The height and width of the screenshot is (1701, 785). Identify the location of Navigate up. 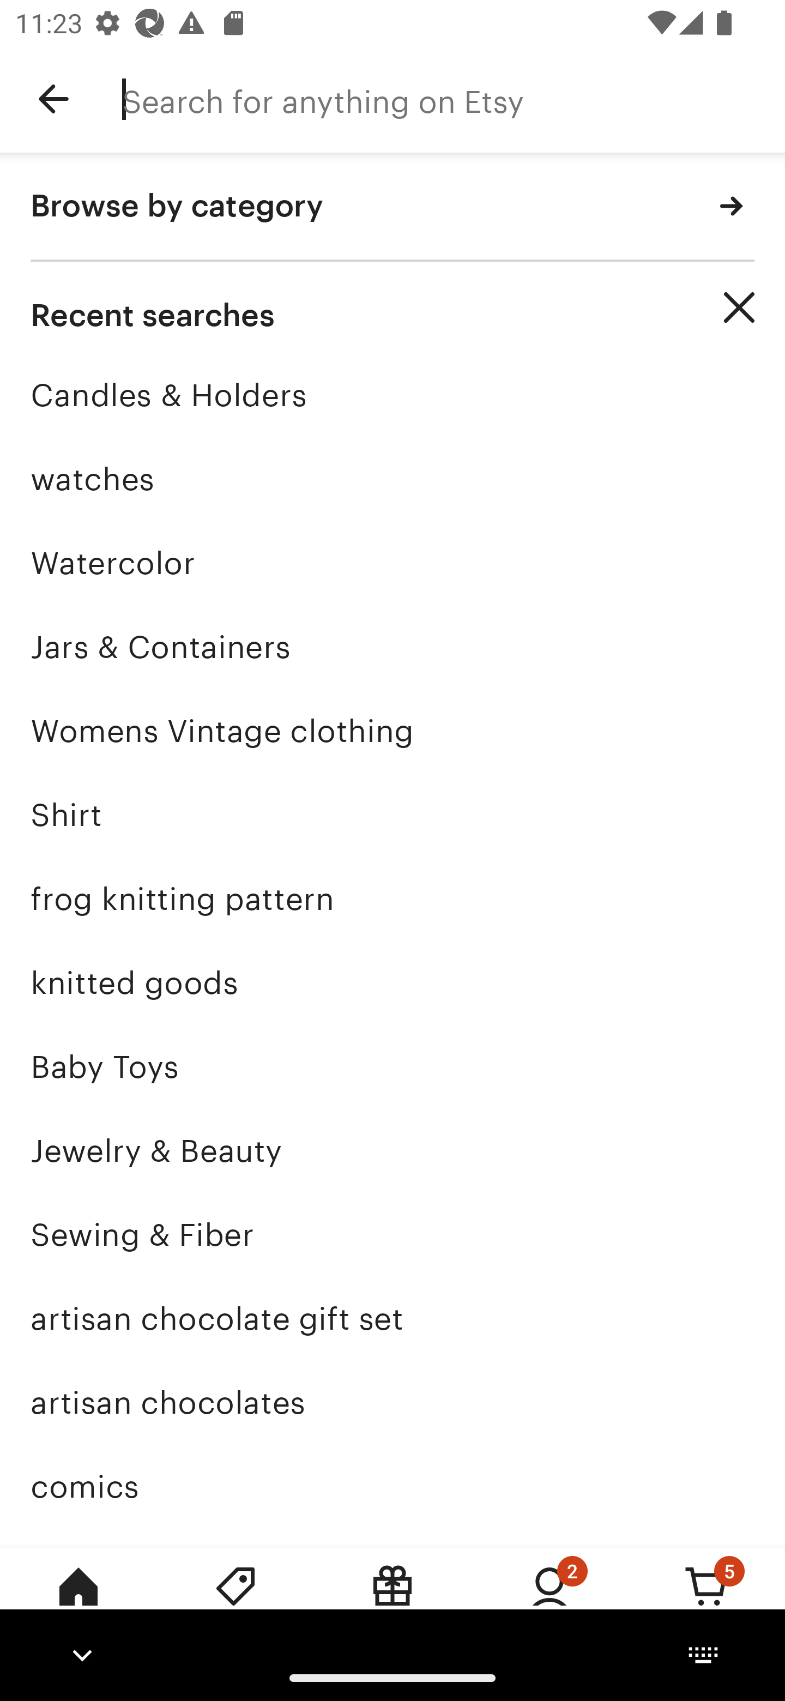
(53, 99).